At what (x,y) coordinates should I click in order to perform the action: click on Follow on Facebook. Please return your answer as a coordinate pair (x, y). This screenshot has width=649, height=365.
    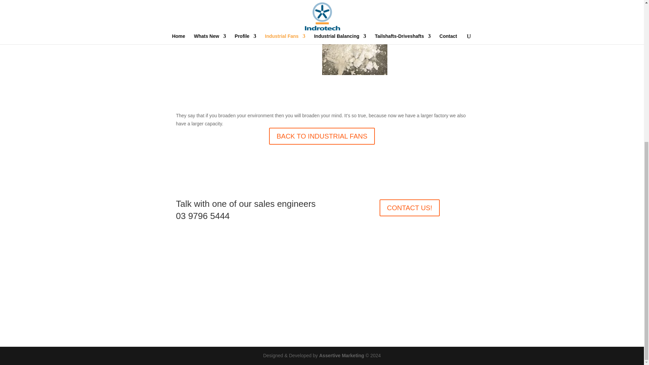
    Looking at the image, I should click on (322, 284).